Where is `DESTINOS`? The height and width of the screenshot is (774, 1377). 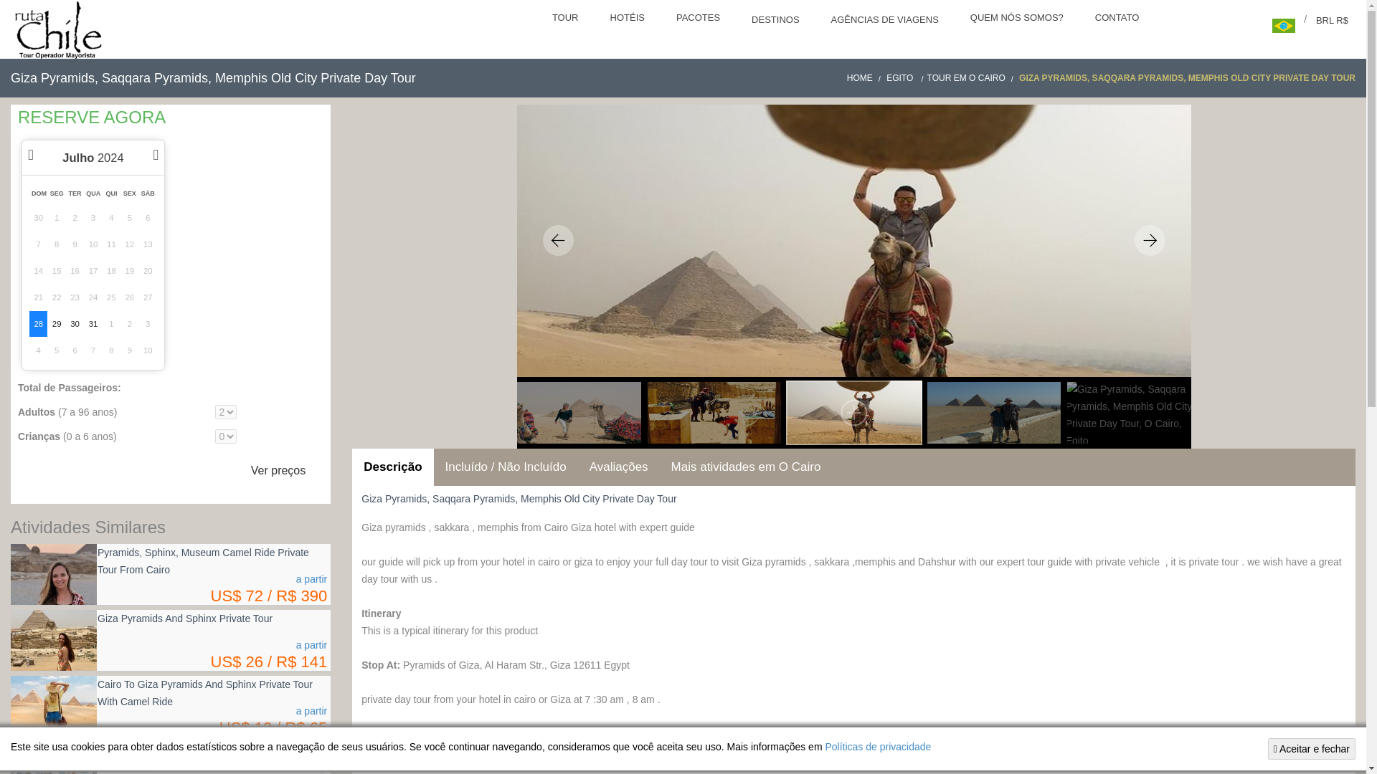
DESTINOS is located at coordinates (776, 21).